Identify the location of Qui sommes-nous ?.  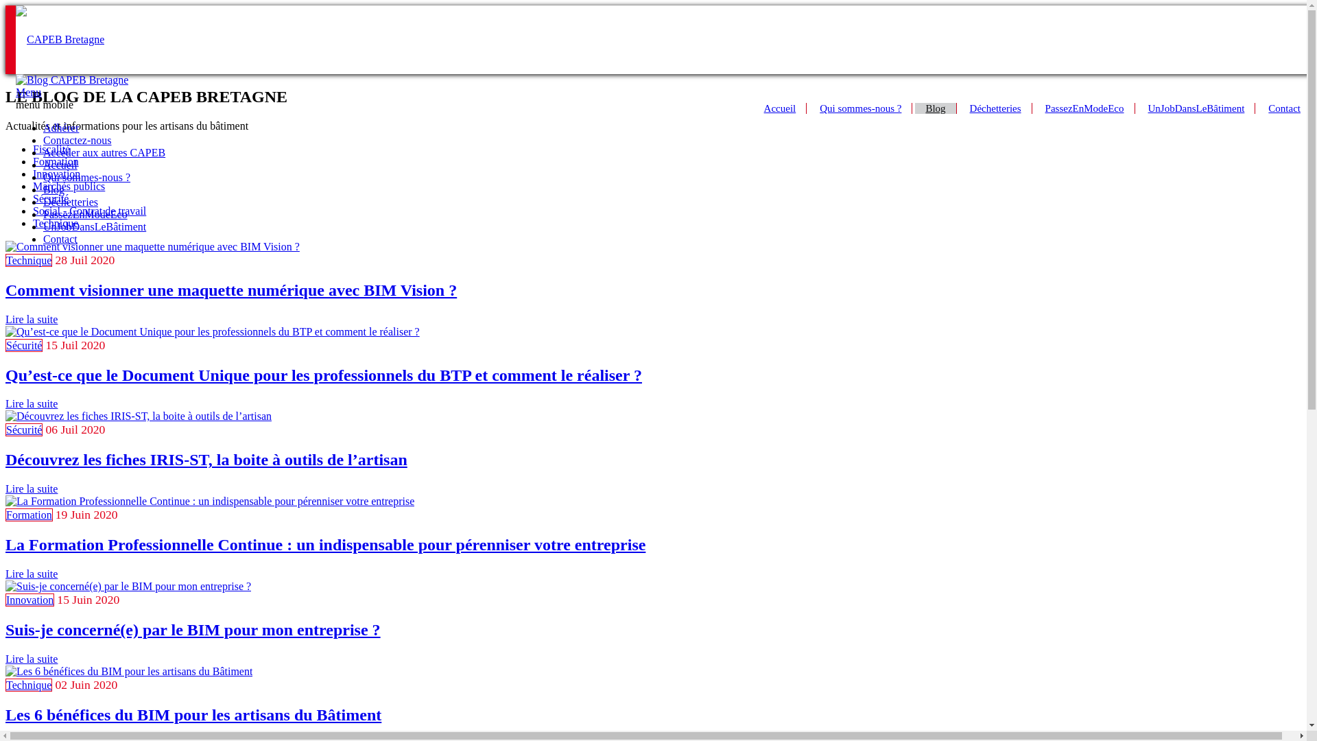
(86, 177).